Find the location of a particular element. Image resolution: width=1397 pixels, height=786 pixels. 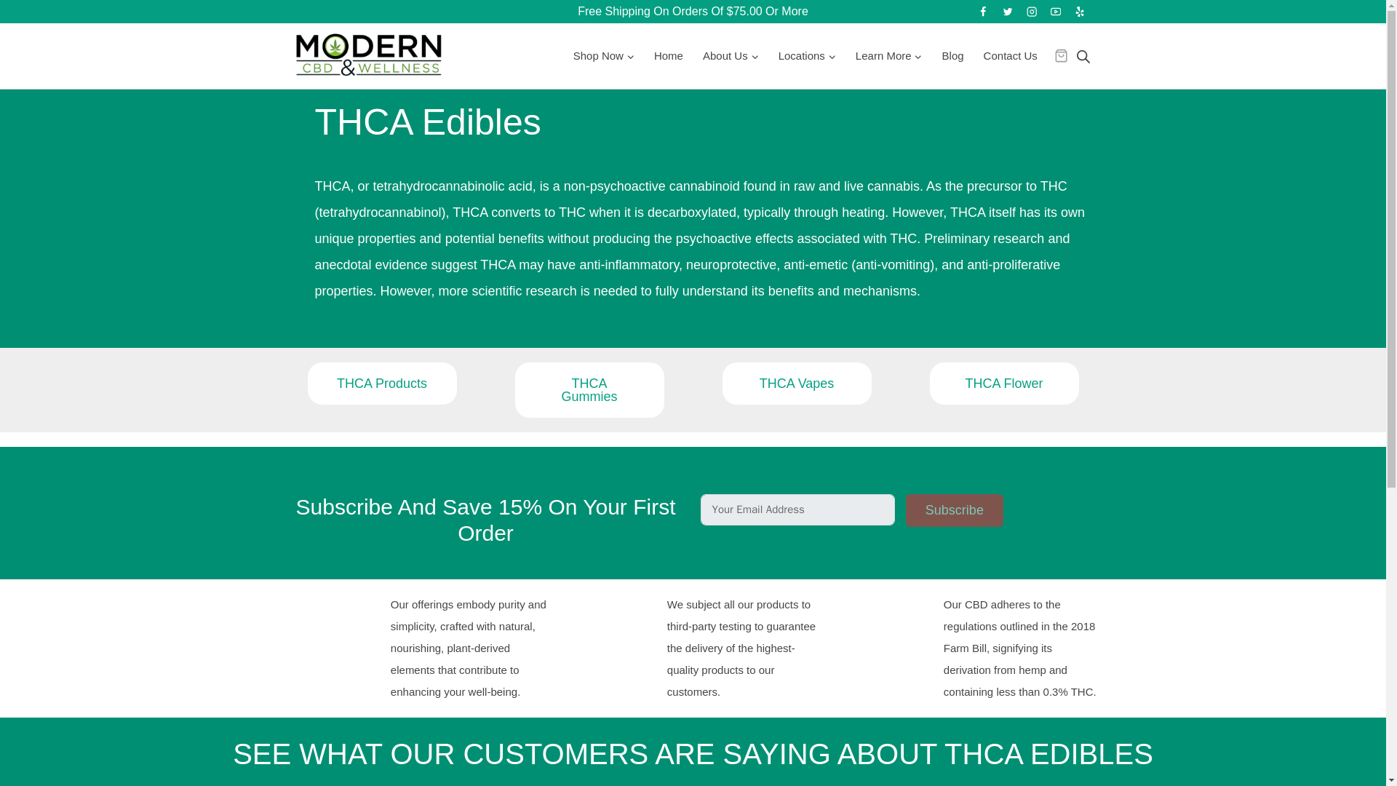

Home is located at coordinates (668, 55).